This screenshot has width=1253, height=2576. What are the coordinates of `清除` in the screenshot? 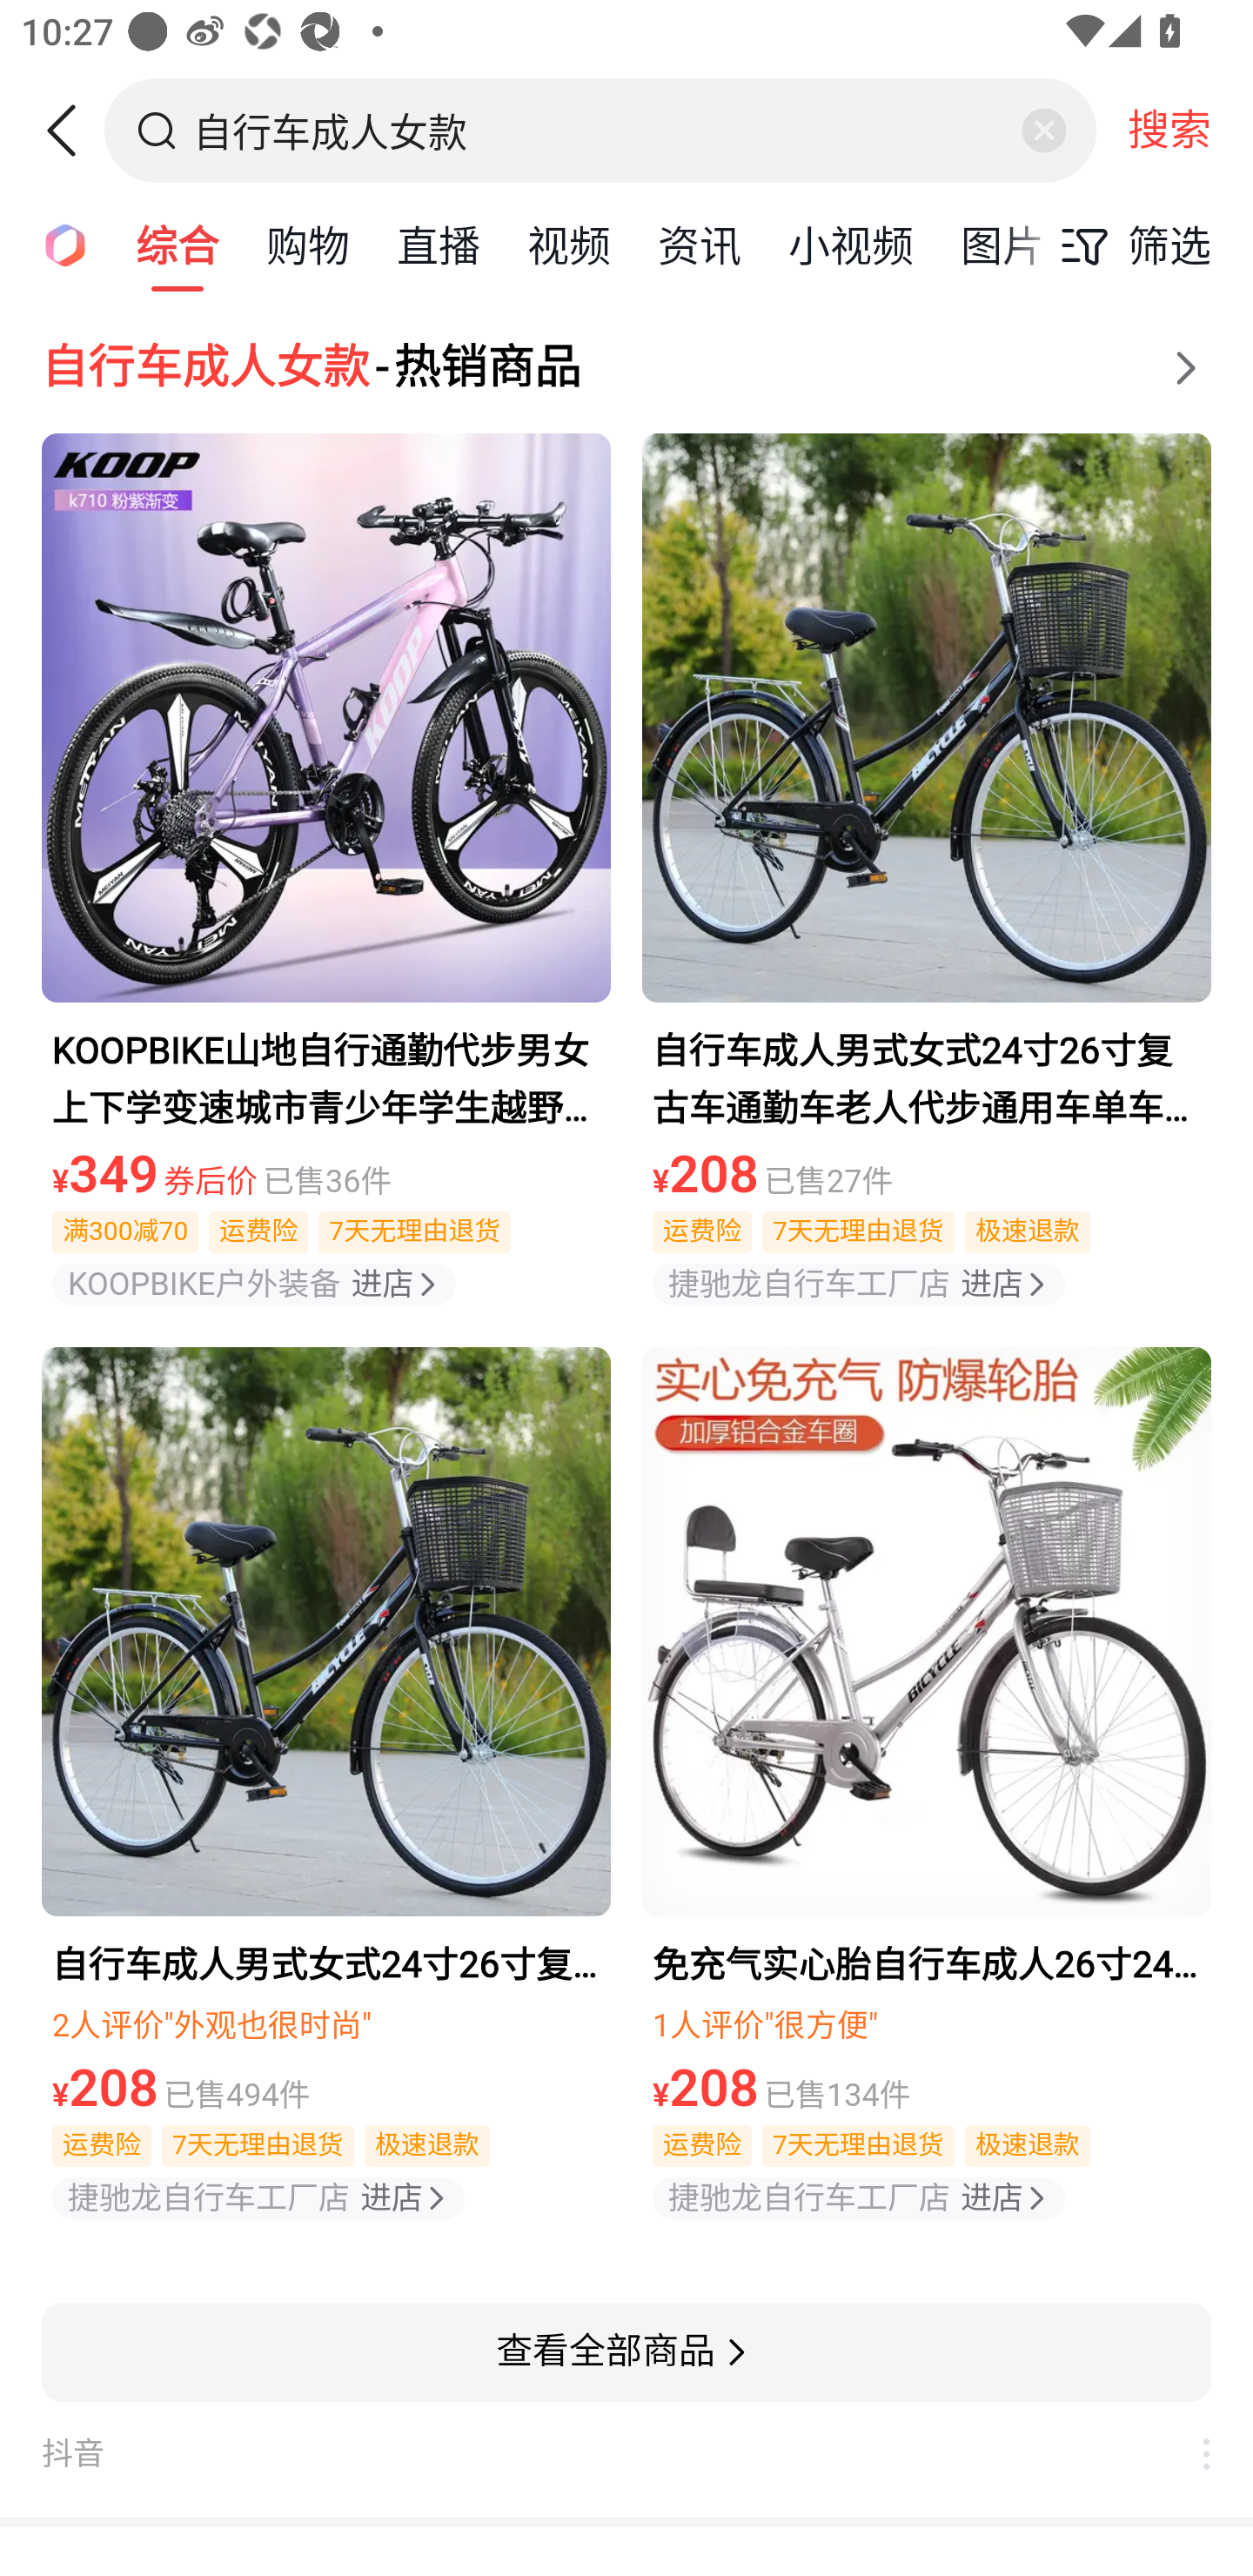 It's located at (1043, 131).